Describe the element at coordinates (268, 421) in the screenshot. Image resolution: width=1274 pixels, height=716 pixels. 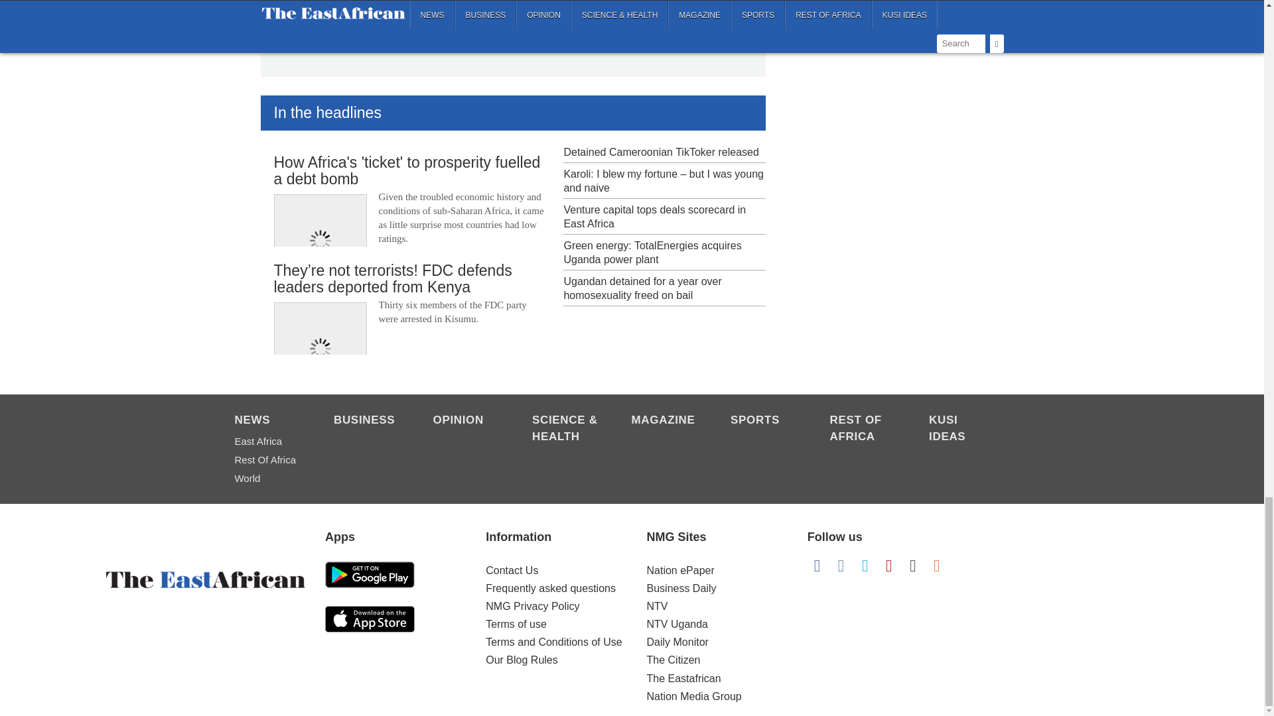
I see `News` at that location.